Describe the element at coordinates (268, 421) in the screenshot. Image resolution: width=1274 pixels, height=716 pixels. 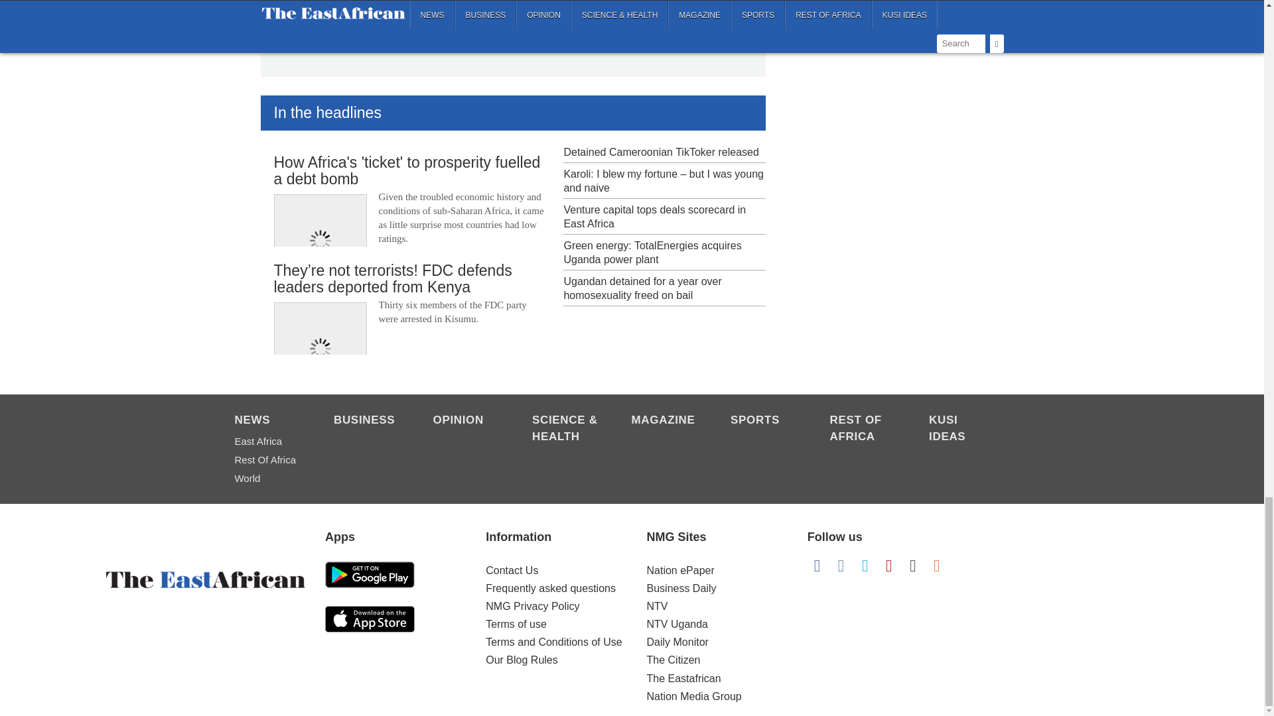
I see `News` at that location.